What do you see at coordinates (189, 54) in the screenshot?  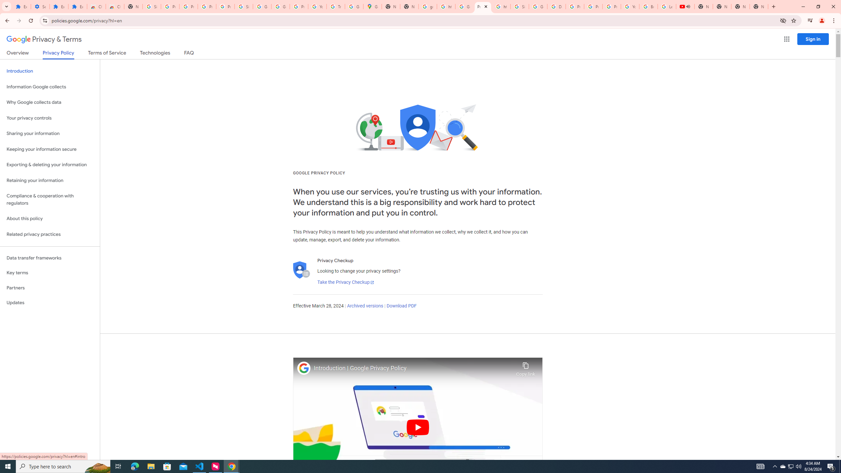 I see `FAQ` at bounding box center [189, 54].